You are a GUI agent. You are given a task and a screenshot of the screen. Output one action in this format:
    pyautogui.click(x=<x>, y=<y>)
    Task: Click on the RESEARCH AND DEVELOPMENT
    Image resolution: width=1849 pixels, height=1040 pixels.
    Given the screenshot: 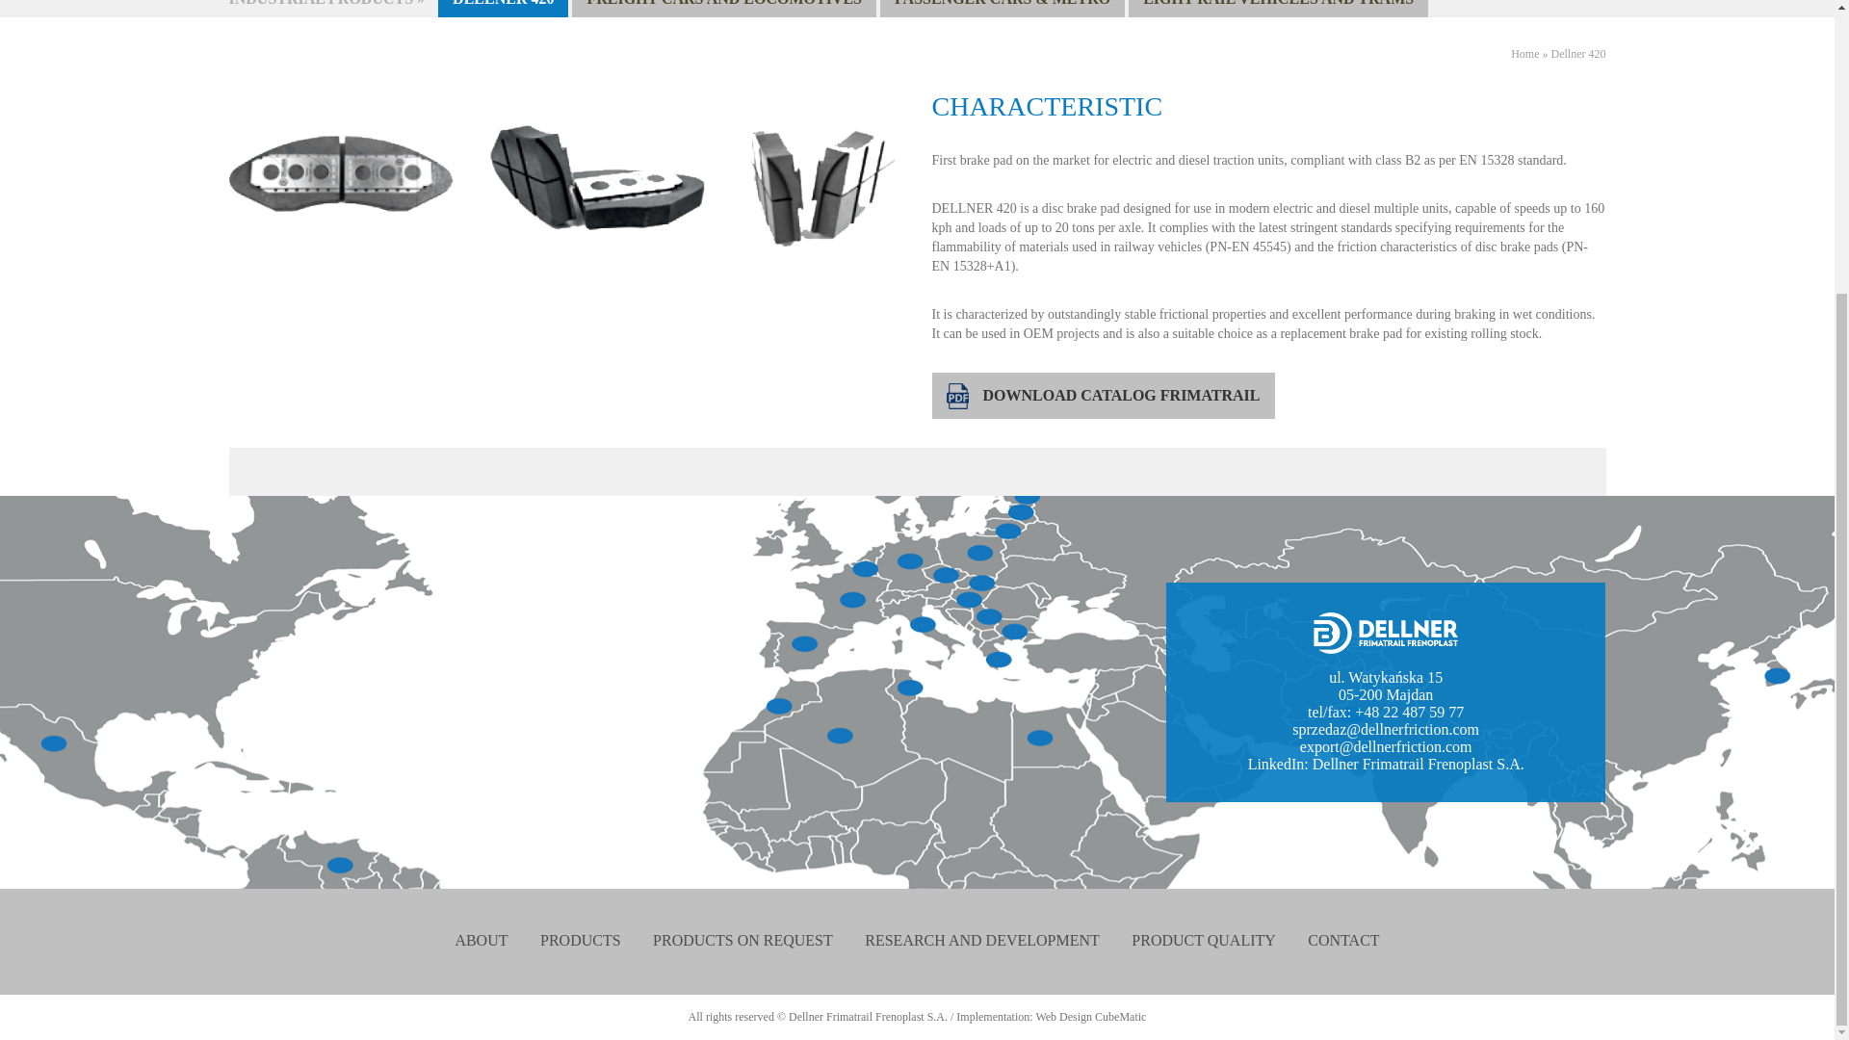 What is the action you would take?
    pyautogui.click(x=982, y=940)
    